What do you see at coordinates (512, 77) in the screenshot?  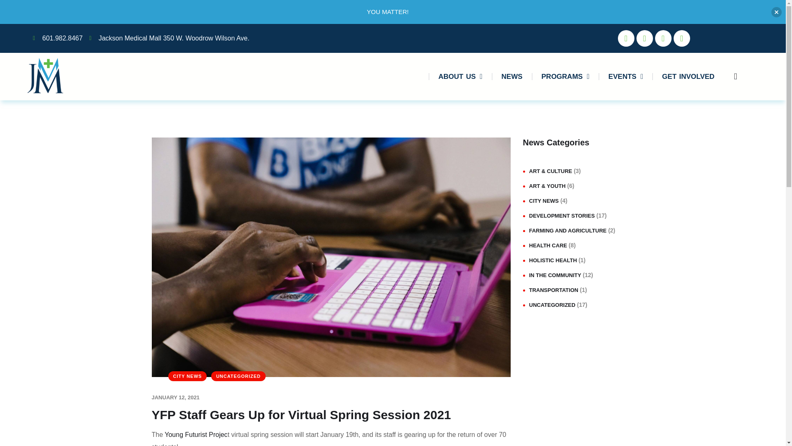 I see `NEWS` at bounding box center [512, 77].